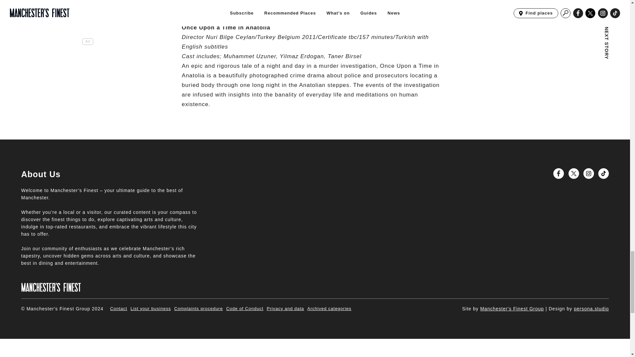  What do you see at coordinates (603, 173) in the screenshot?
I see `Go to Manchester's Finest TikTok profile` at bounding box center [603, 173].